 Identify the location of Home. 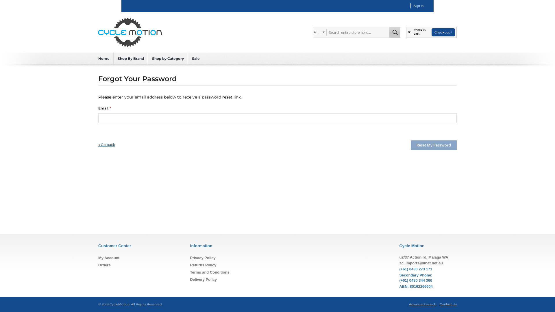
(104, 58).